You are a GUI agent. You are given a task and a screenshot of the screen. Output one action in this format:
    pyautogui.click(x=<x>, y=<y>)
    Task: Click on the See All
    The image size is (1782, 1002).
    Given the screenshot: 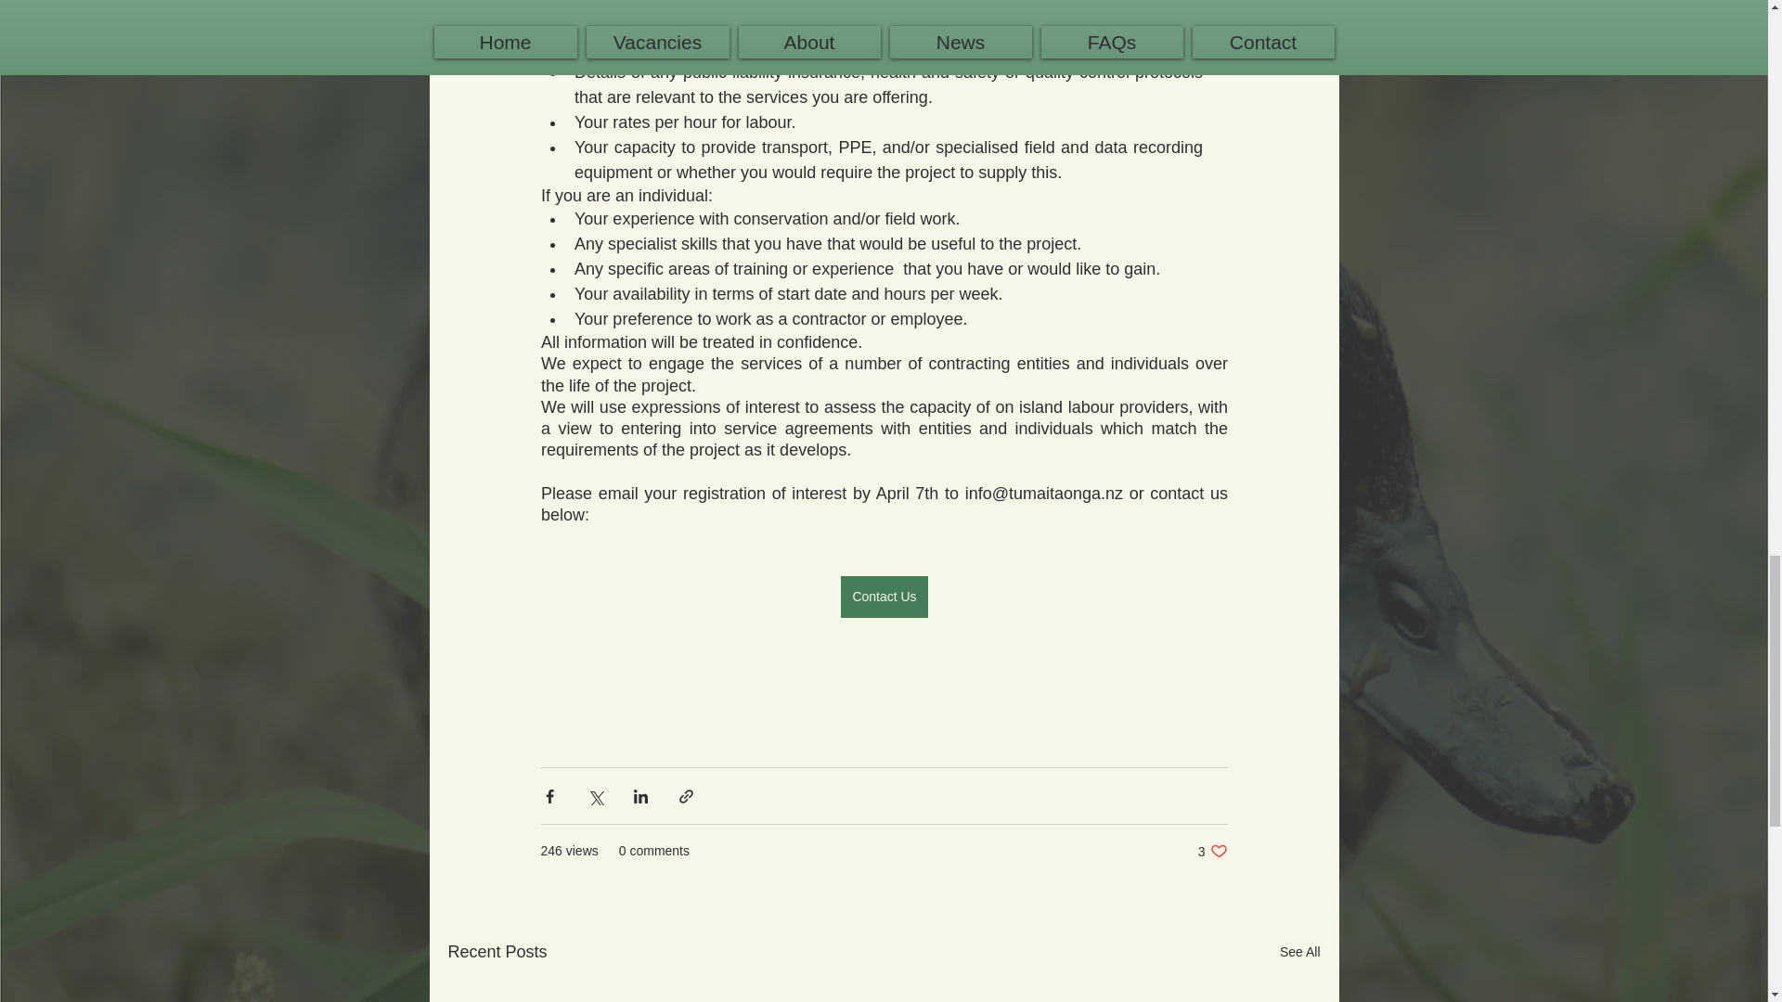 What is the action you would take?
    pyautogui.click(x=1212, y=851)
    